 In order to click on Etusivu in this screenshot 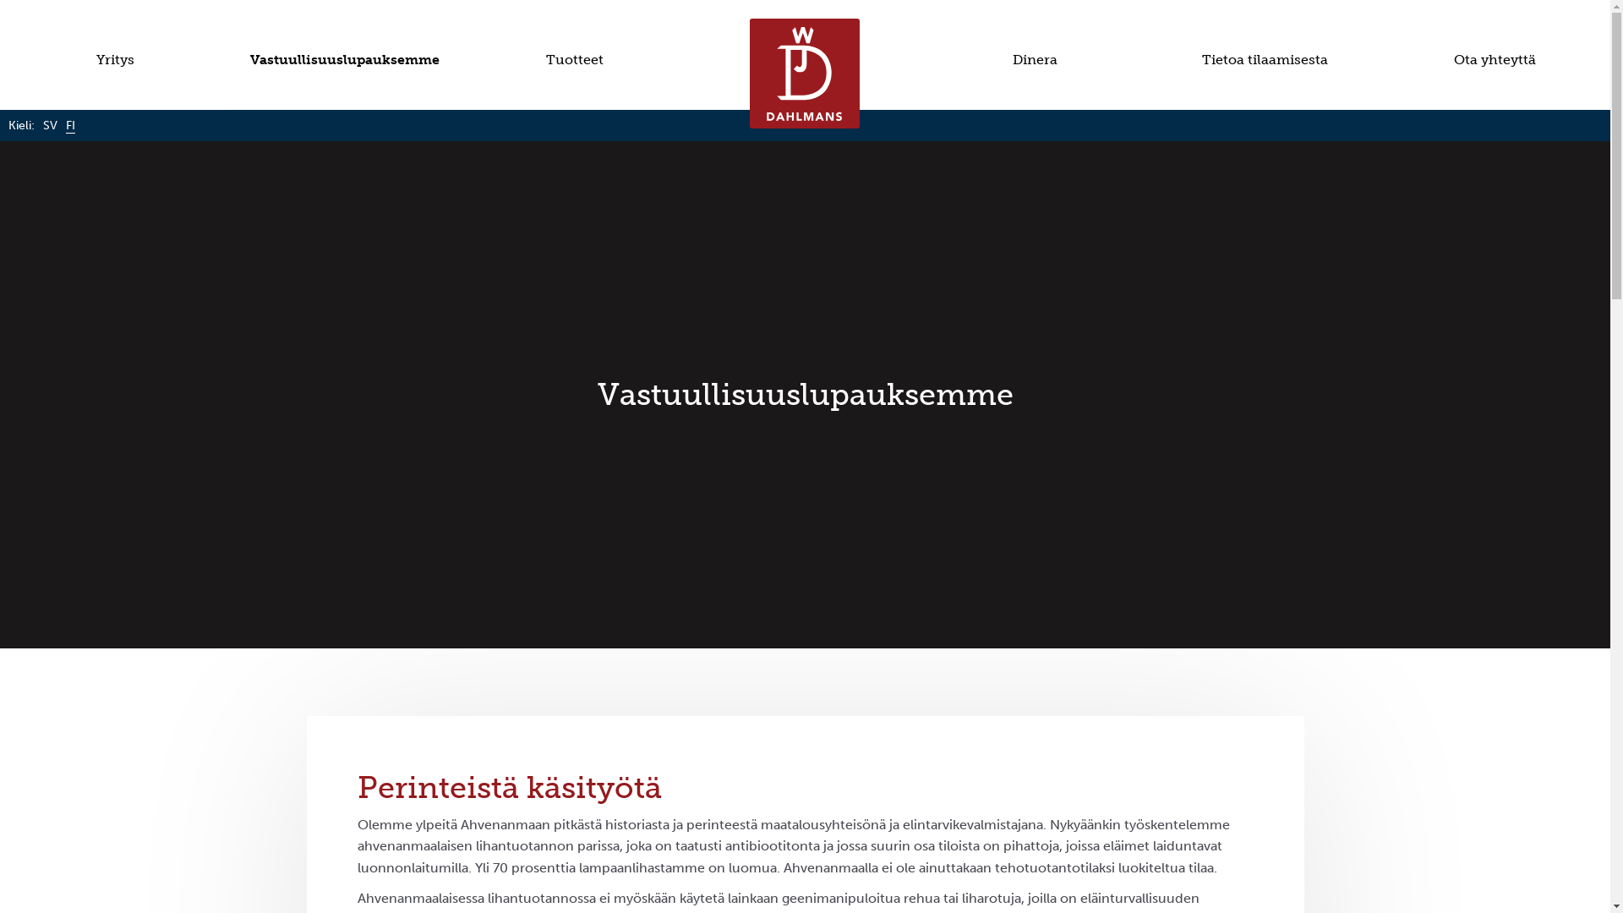, I will do `click(805, 74)`.